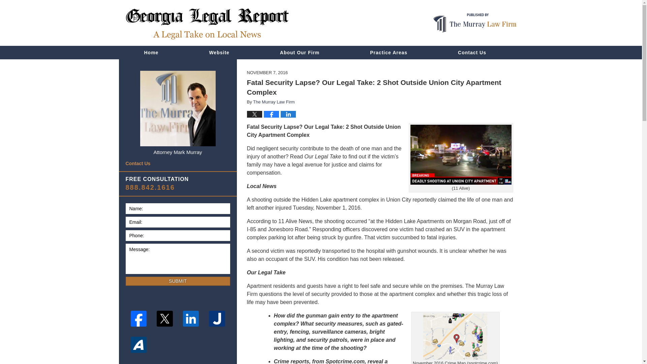 The height and width of the screenshot is (364, 647). Describe the element at coordinates (207, 24) in the screenshot. I see `Georgia Legal Report` at that location.